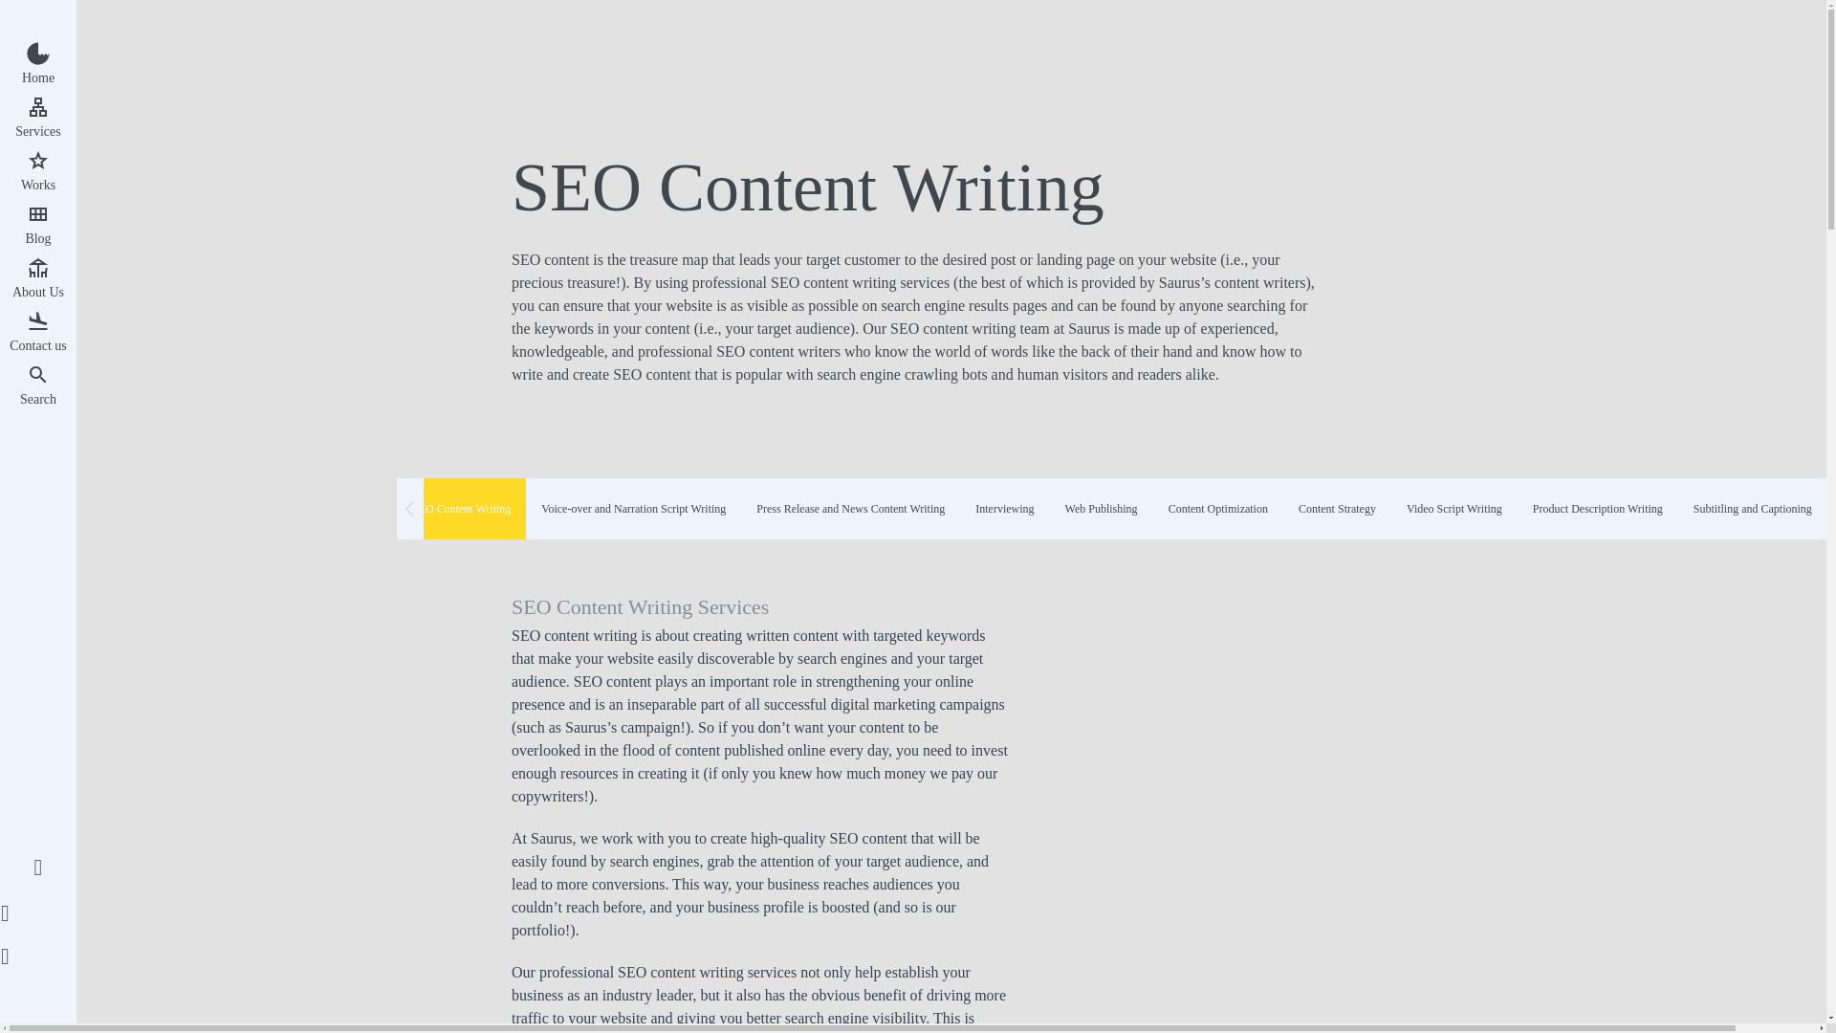 The height and width of the screenshot is (1033, 1836). I want to click on Voice-over and Narration Script Writing, so click(633, 509).